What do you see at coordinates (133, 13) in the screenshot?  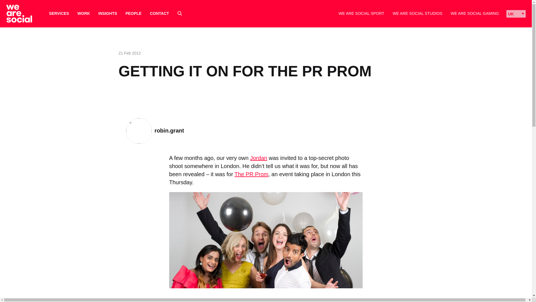 I see `PEOPLE` at bounding box center [133, 13].